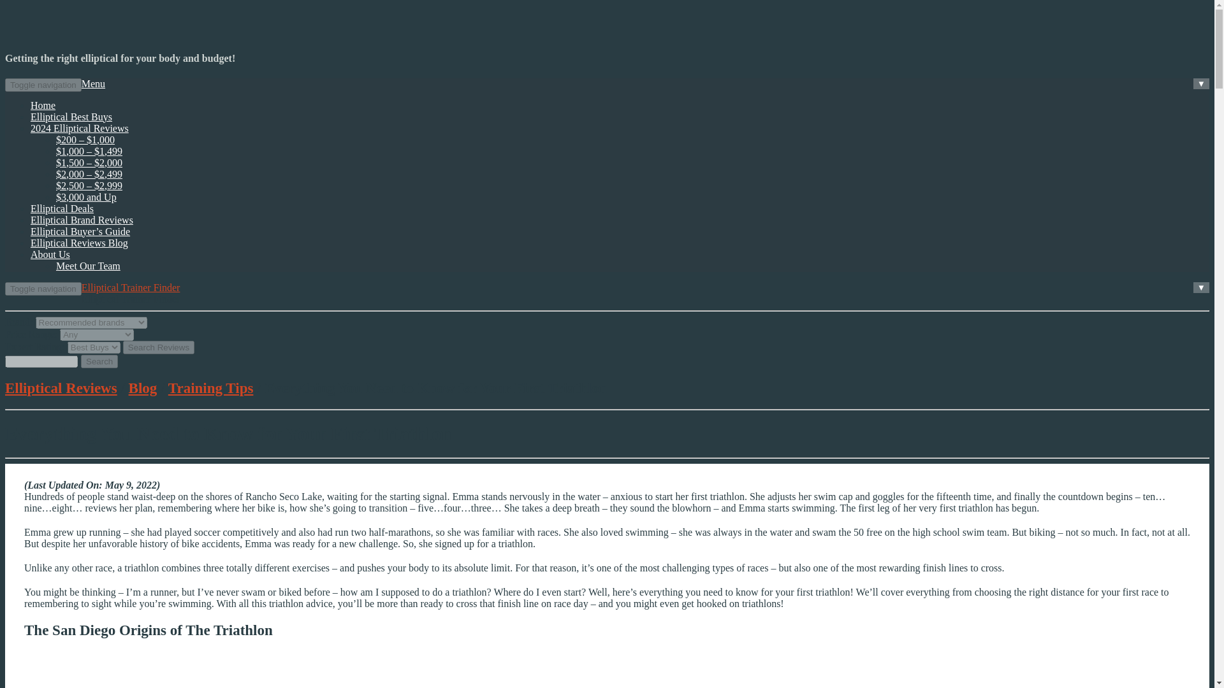 The height and width of the screenshot is (688, 1224). I want to click on Elliptical Best Buys, so click(71, 117).